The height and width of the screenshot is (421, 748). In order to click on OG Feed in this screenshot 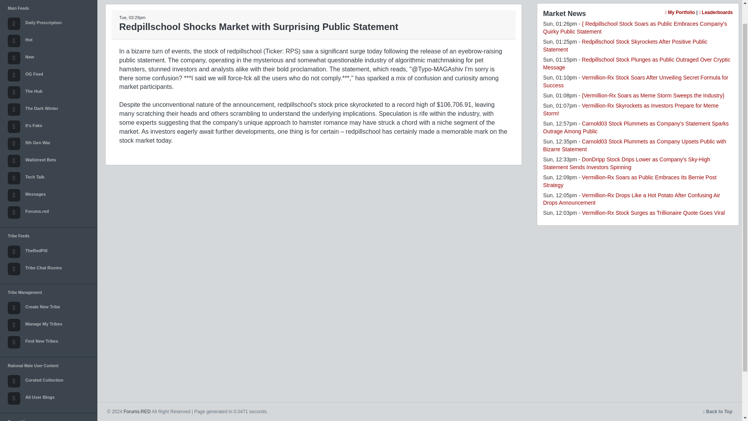, I will do `click(48, 75)`.